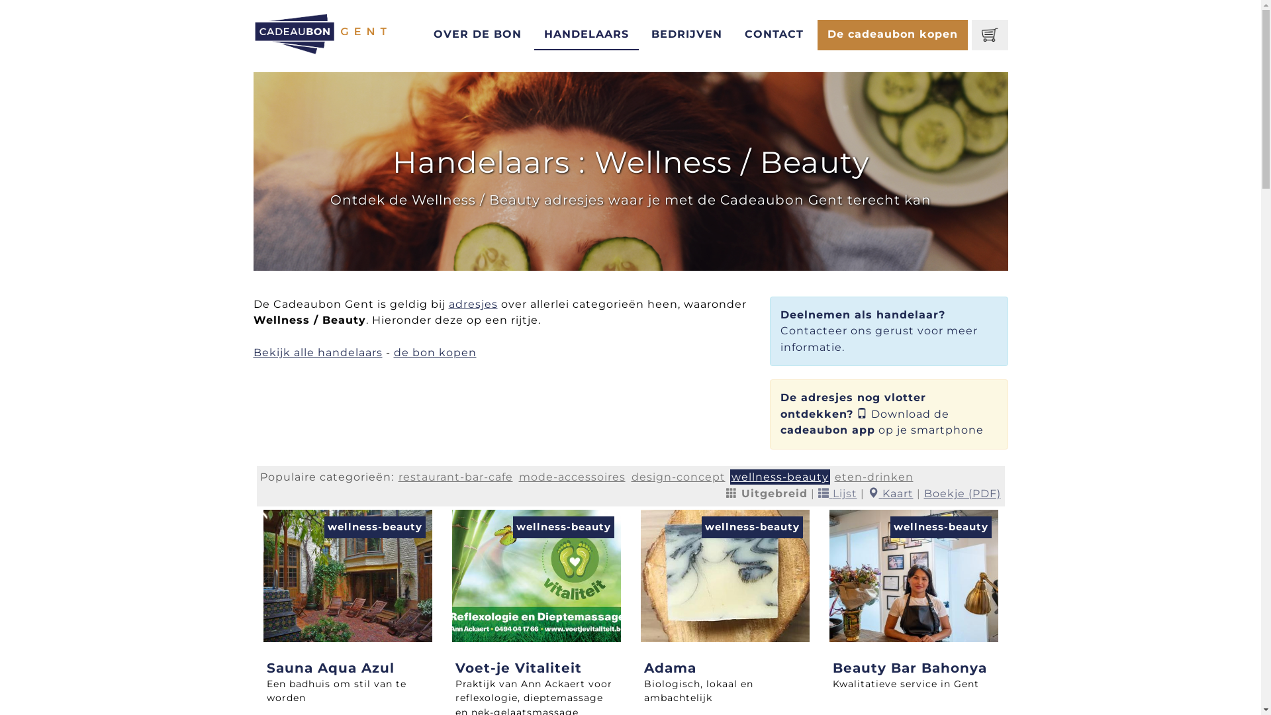 The image size is (1271, 715). What do you see at coordinates (455, 477) in the screenshot?
I see `restaurant-bar-cafe` at bounding box center [455, 477].